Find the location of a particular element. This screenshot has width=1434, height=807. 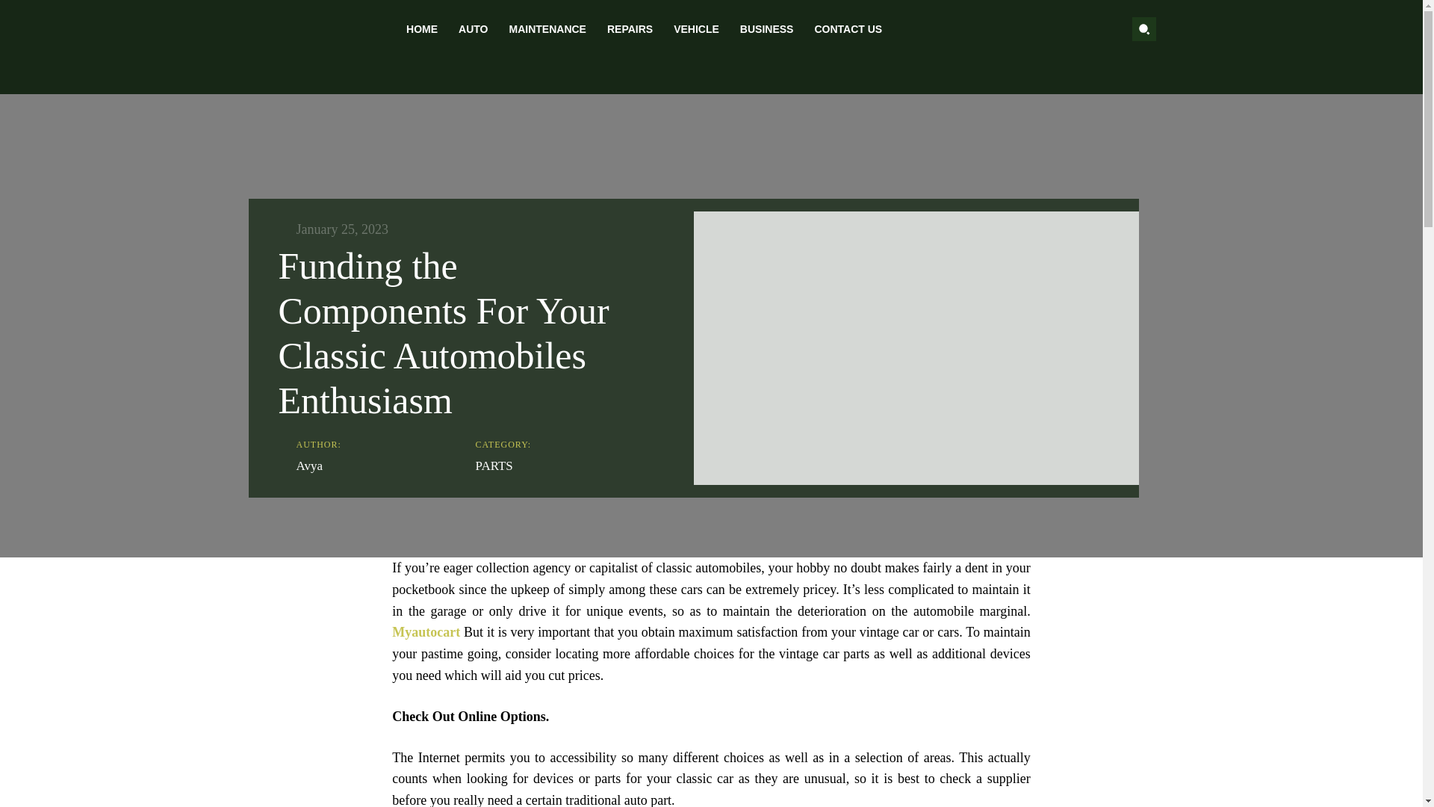

BUSINESS is located at coordinates (767, 28).